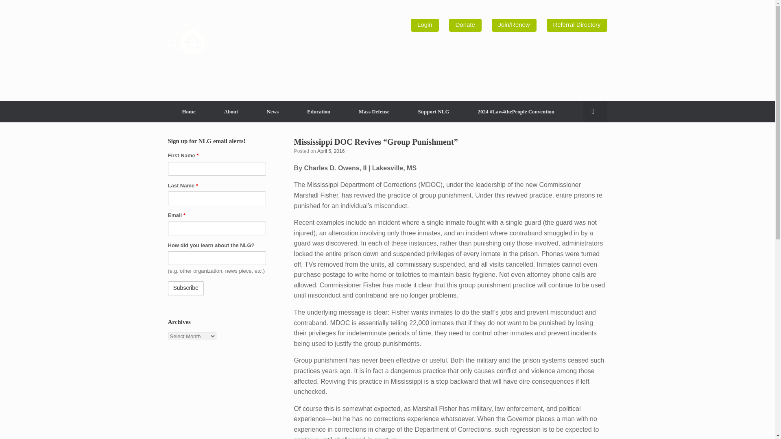 The height and width of the screenshot is (439, 781). I want to click on Education, so click(319, 111).